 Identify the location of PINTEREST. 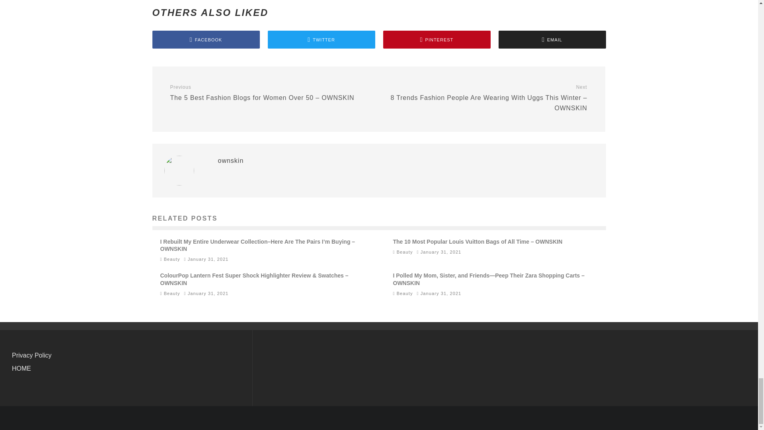
(436, 39).